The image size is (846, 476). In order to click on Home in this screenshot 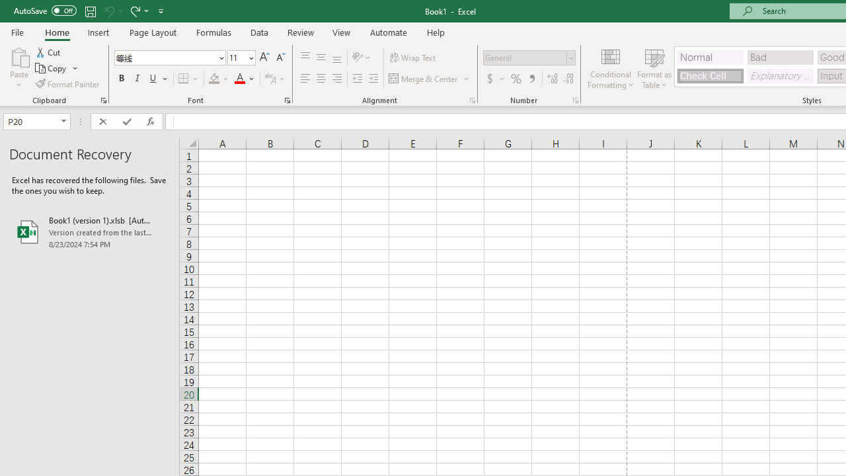, I will do `click(57, 32)`.